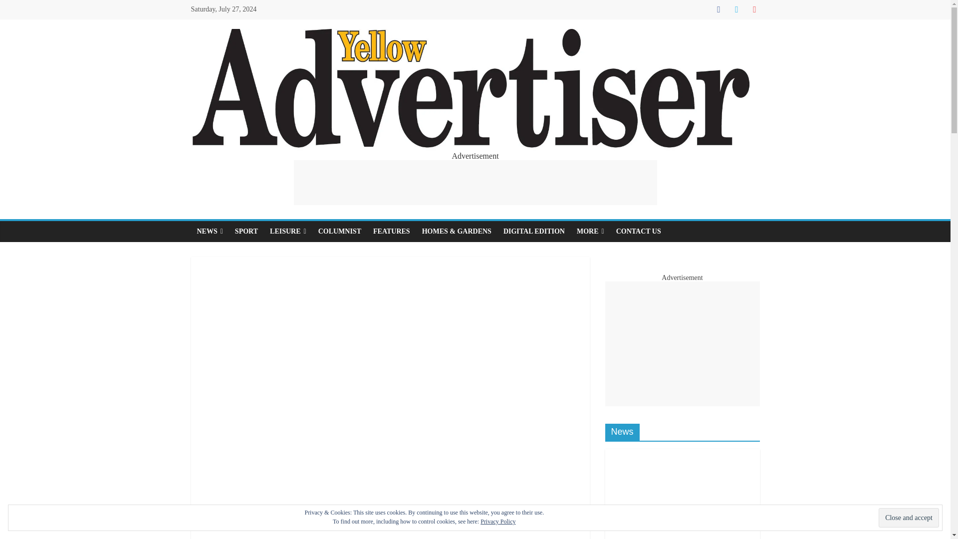 The height and width of the screenshot is (539, 958). Describe the element at coordinates (339, 231) in the screenshot. I see `COLUMNIST` at that location.